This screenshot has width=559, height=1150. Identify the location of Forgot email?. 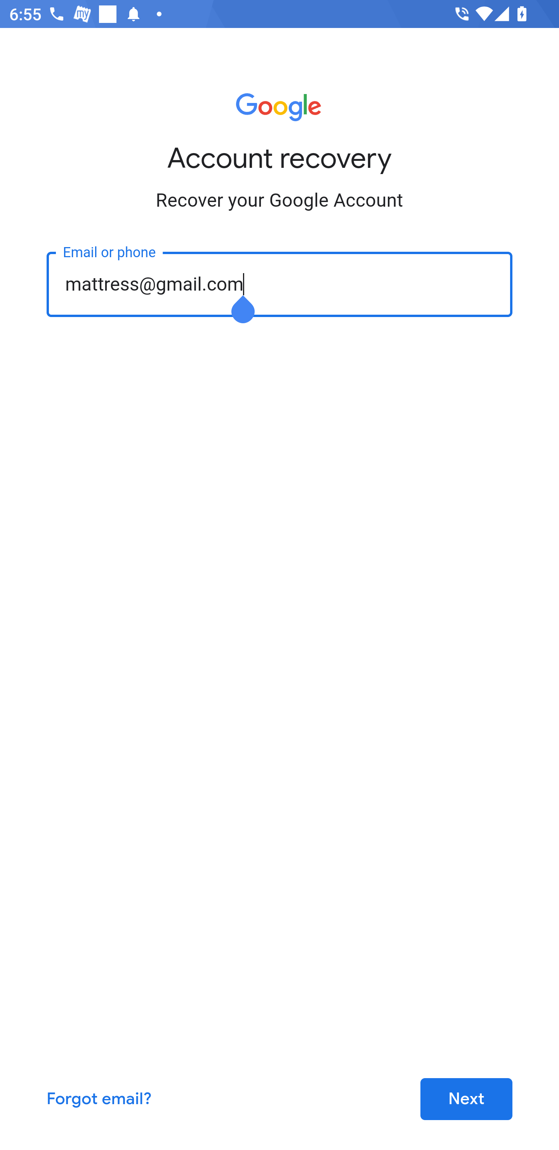
(99, 1099).